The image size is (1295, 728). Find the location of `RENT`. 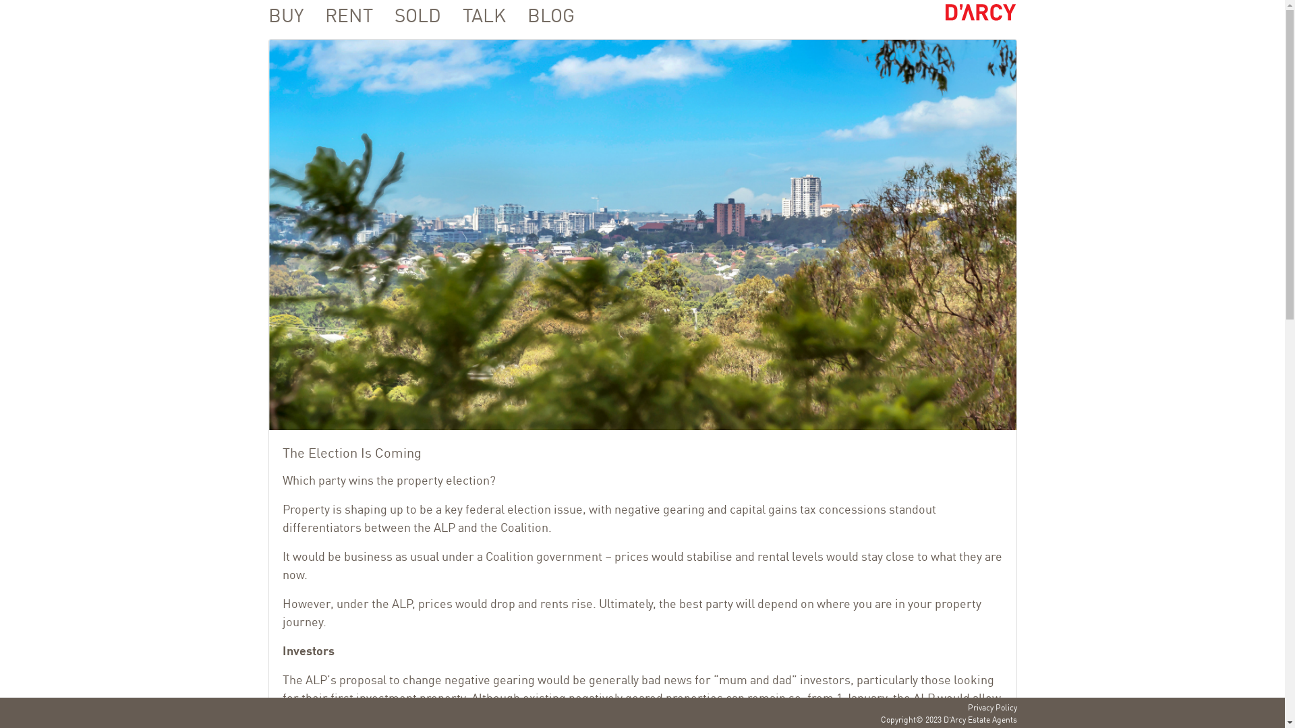

RENT is located at coordinates (340, 14).